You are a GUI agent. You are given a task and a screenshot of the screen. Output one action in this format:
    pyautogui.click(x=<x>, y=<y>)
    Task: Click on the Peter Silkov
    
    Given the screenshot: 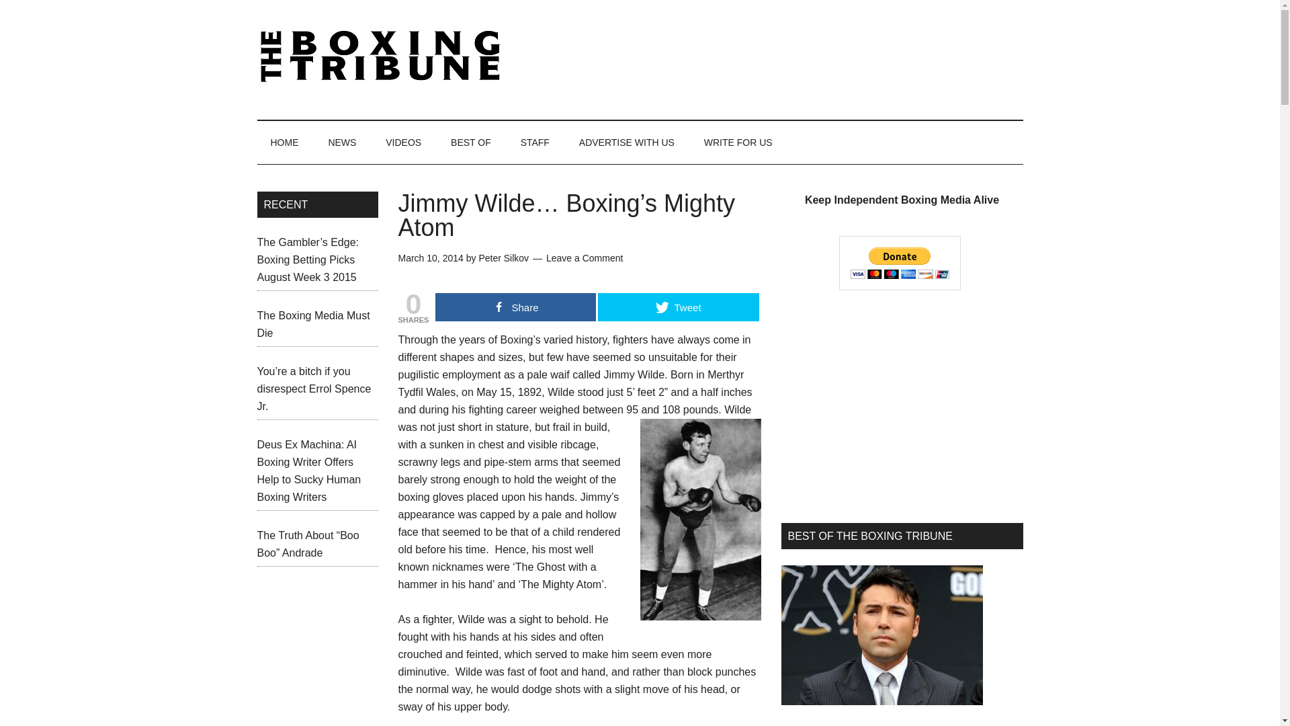 What is the action you would take?
    pyautogui.click(x=504, y=258)
    